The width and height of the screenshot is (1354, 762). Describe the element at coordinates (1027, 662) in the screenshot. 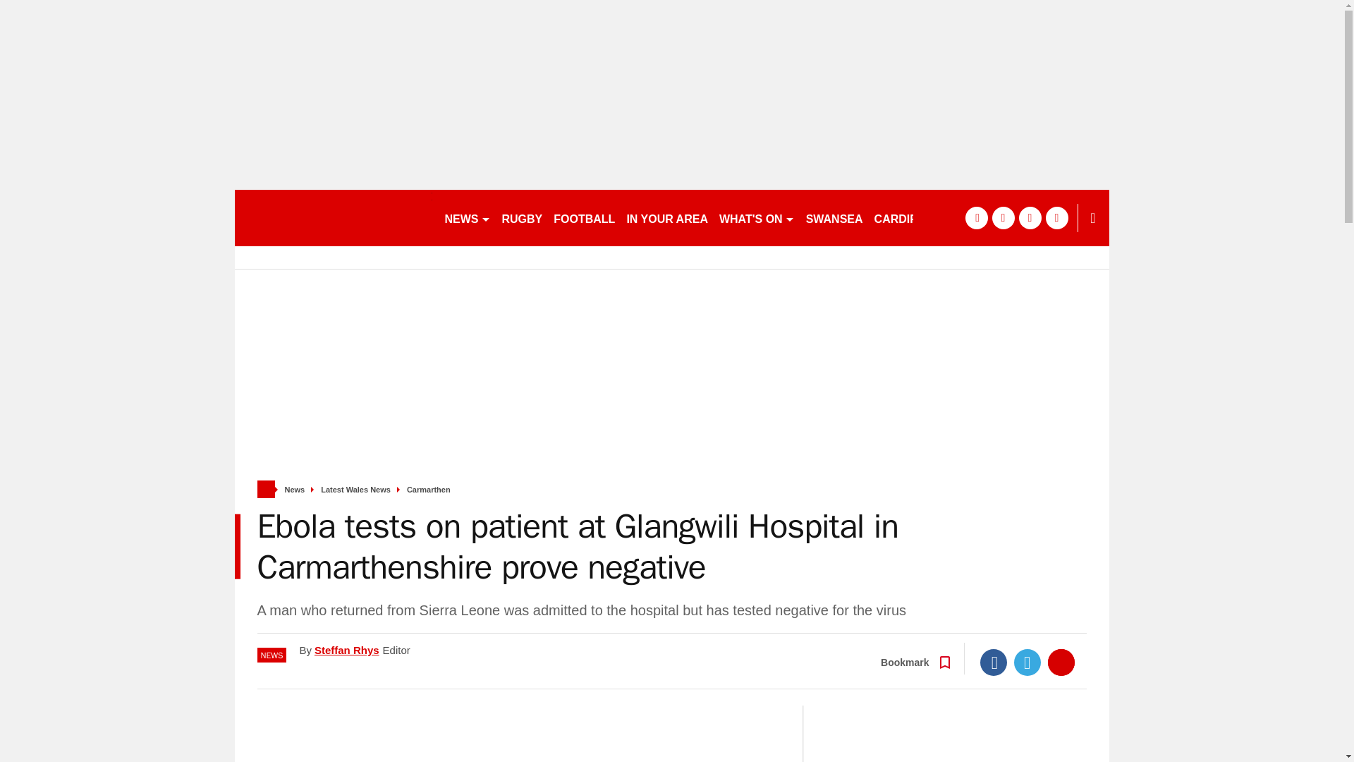

I see `Twitter` at that location.